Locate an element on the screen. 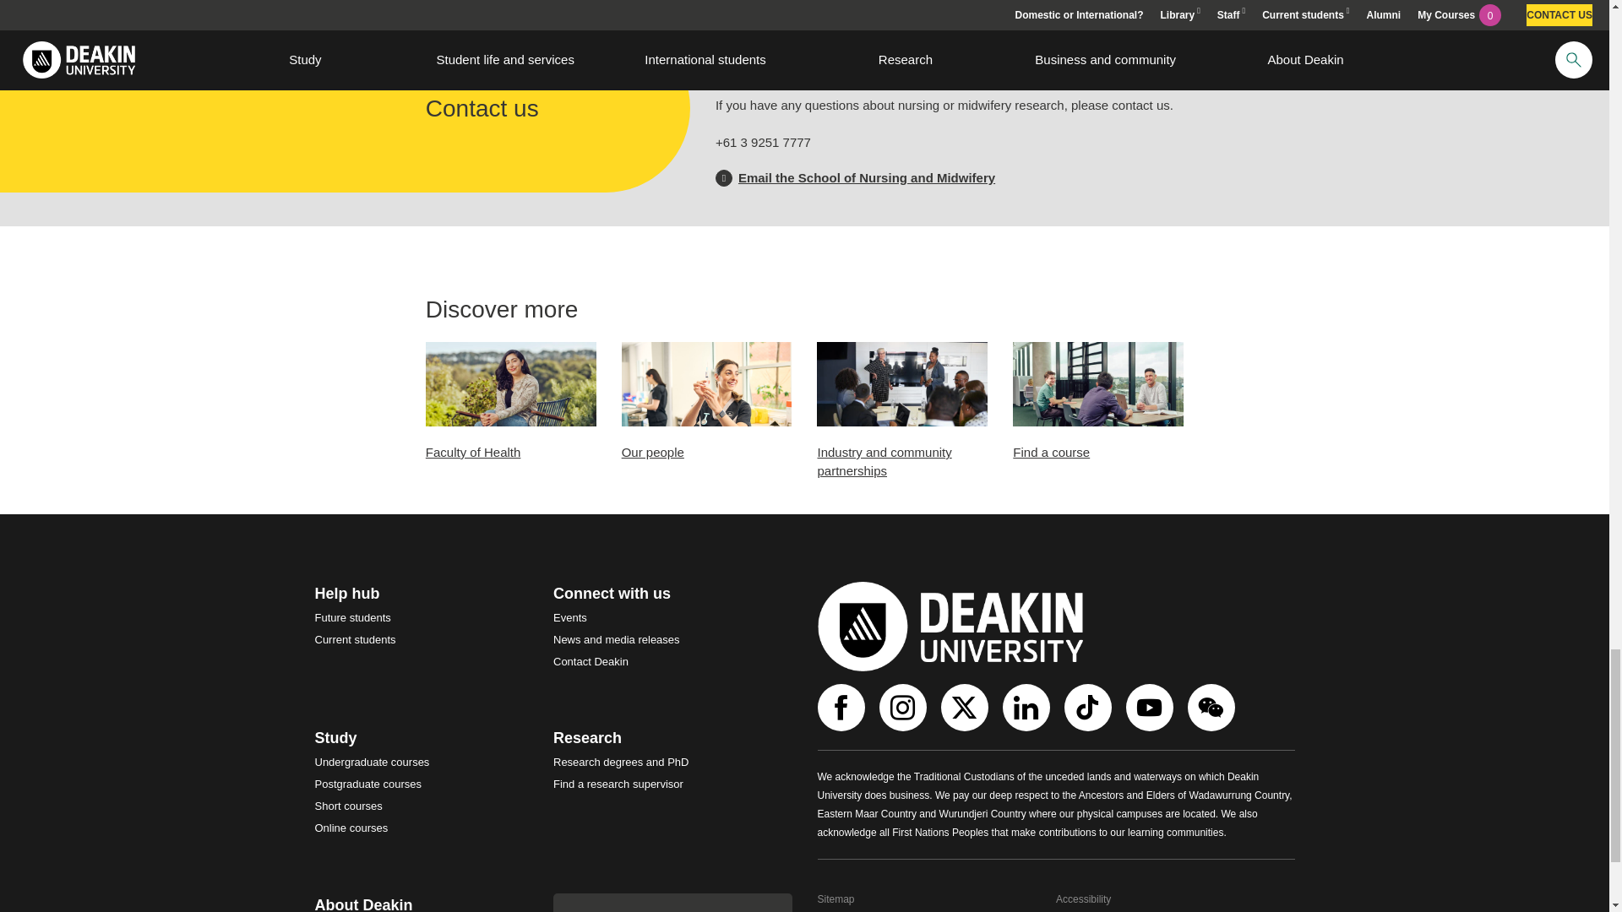 The width and height of the screenshot is (1622, 912). Linkedin is located at coordinates (1027, 708).